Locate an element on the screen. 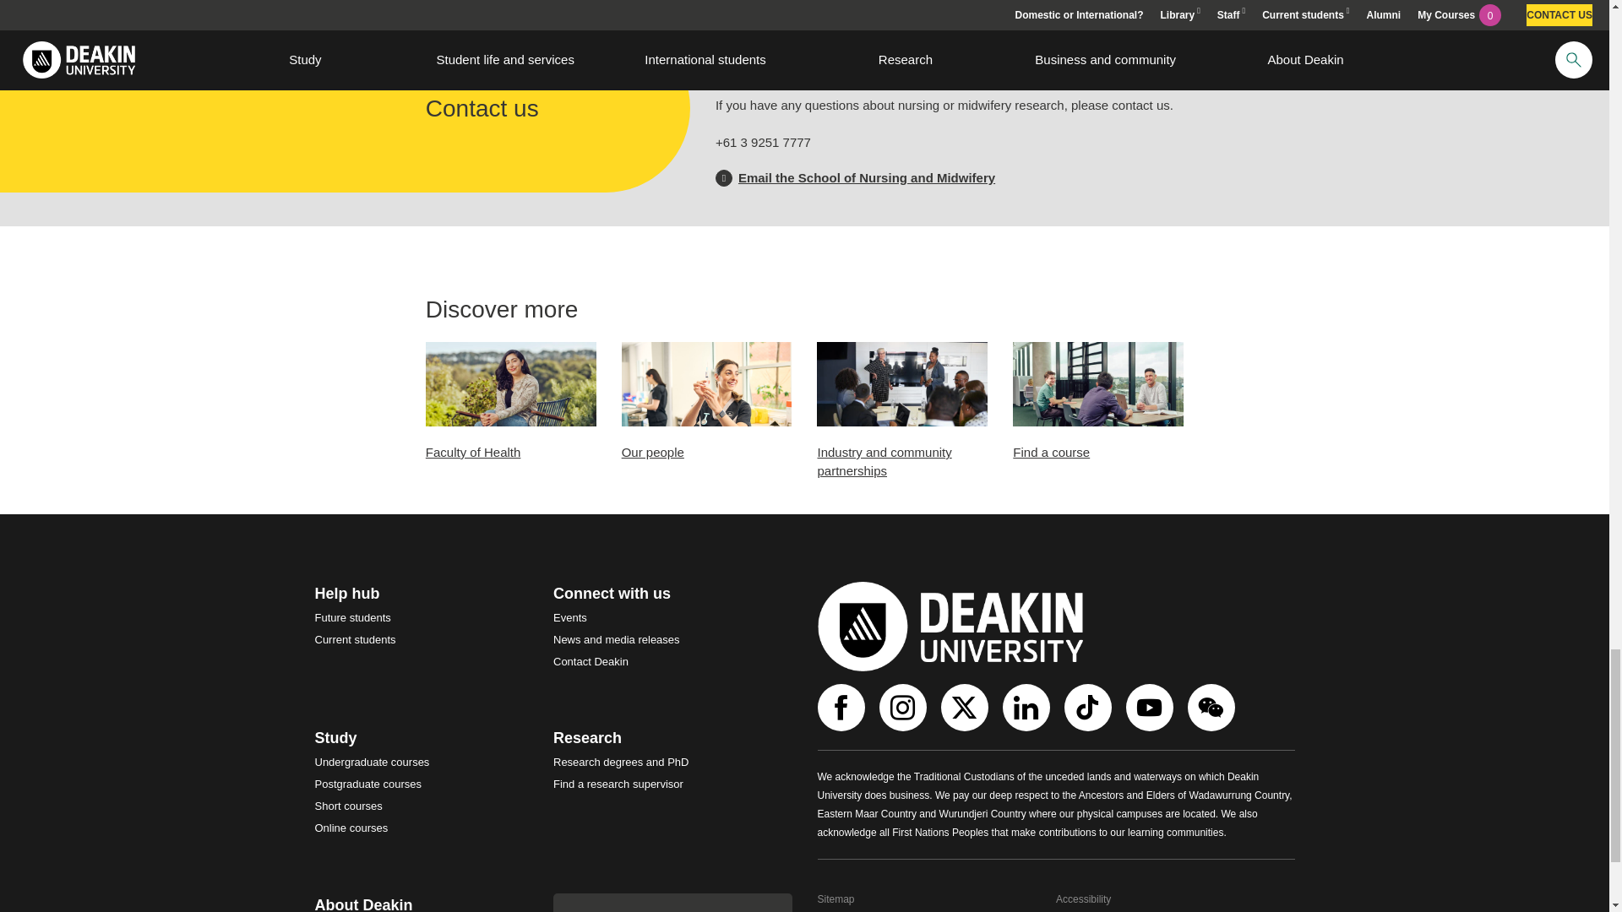 The width and height of the screenshot is (1622, 912). Linkedin is located at coordinates (1027, 708).